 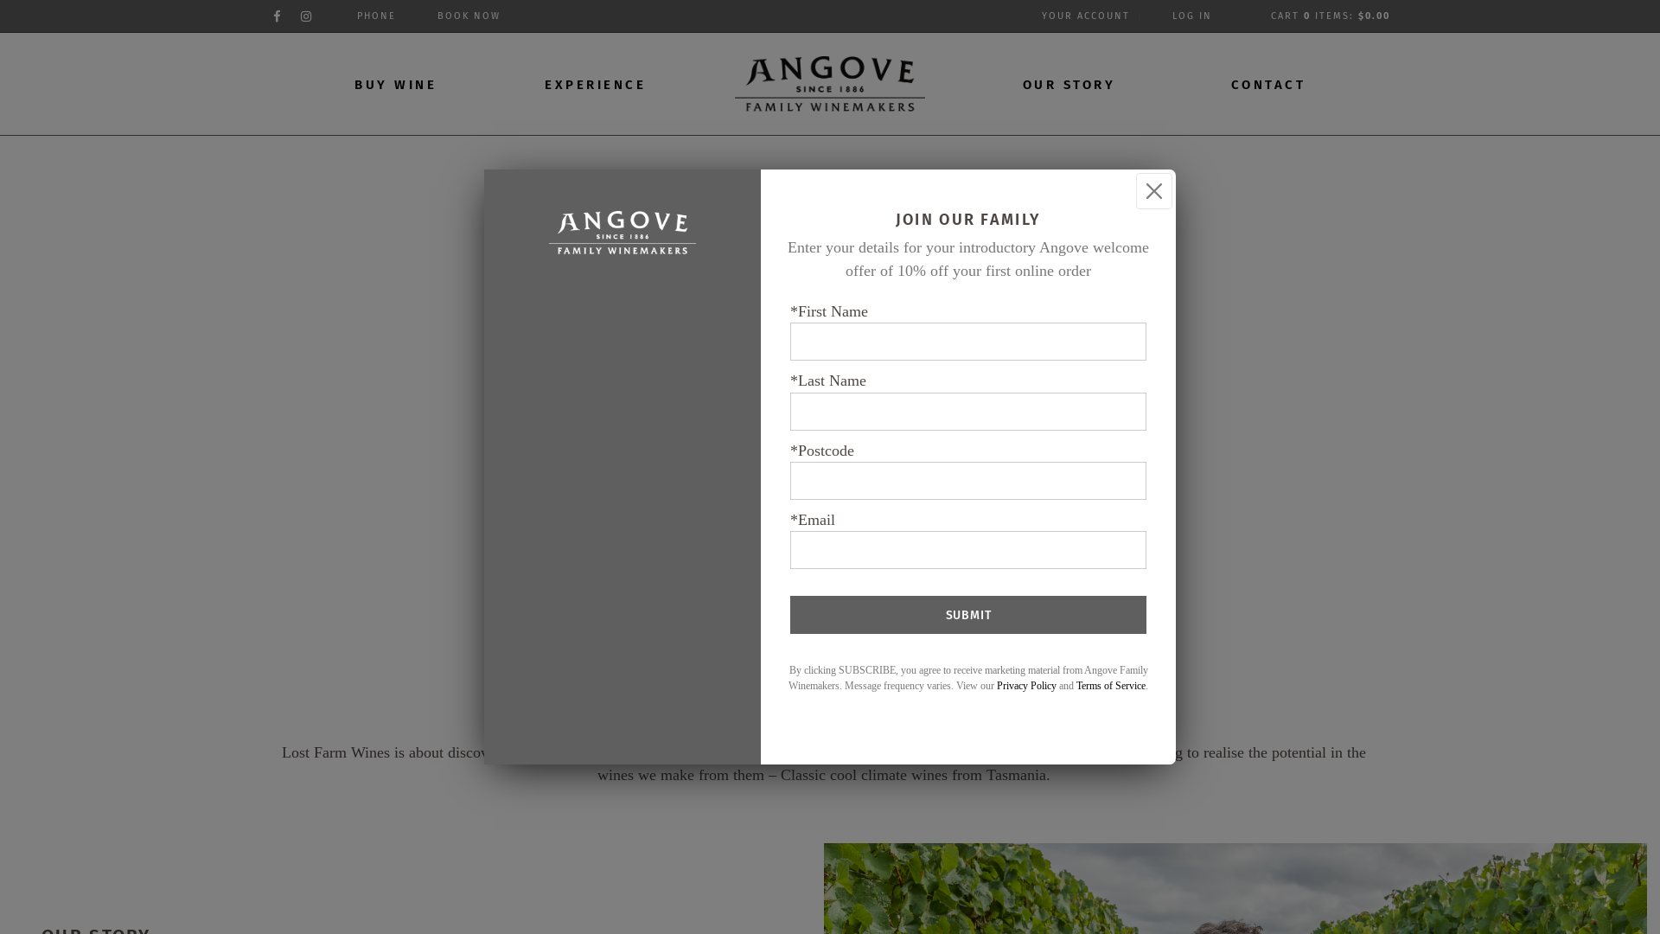 I want to click on LOG IN, so click(x=1192, y=16).